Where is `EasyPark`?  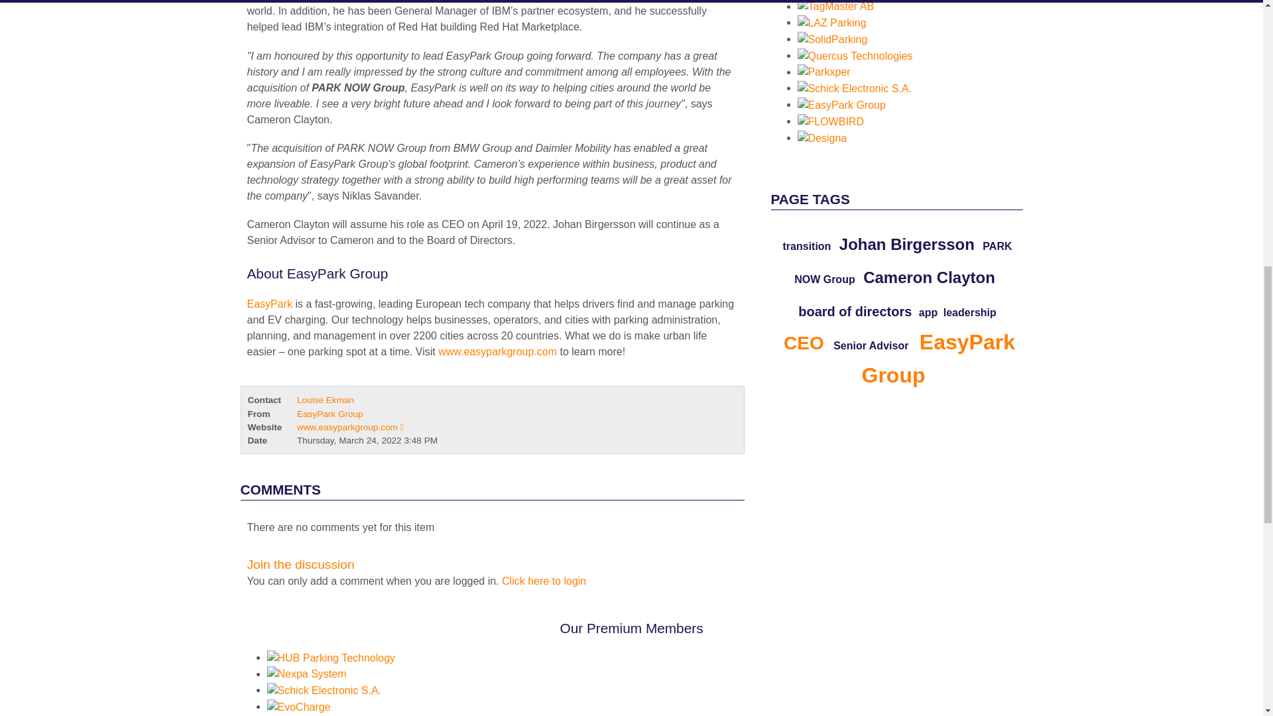
EasyPark is located at coordinates (667, 270).